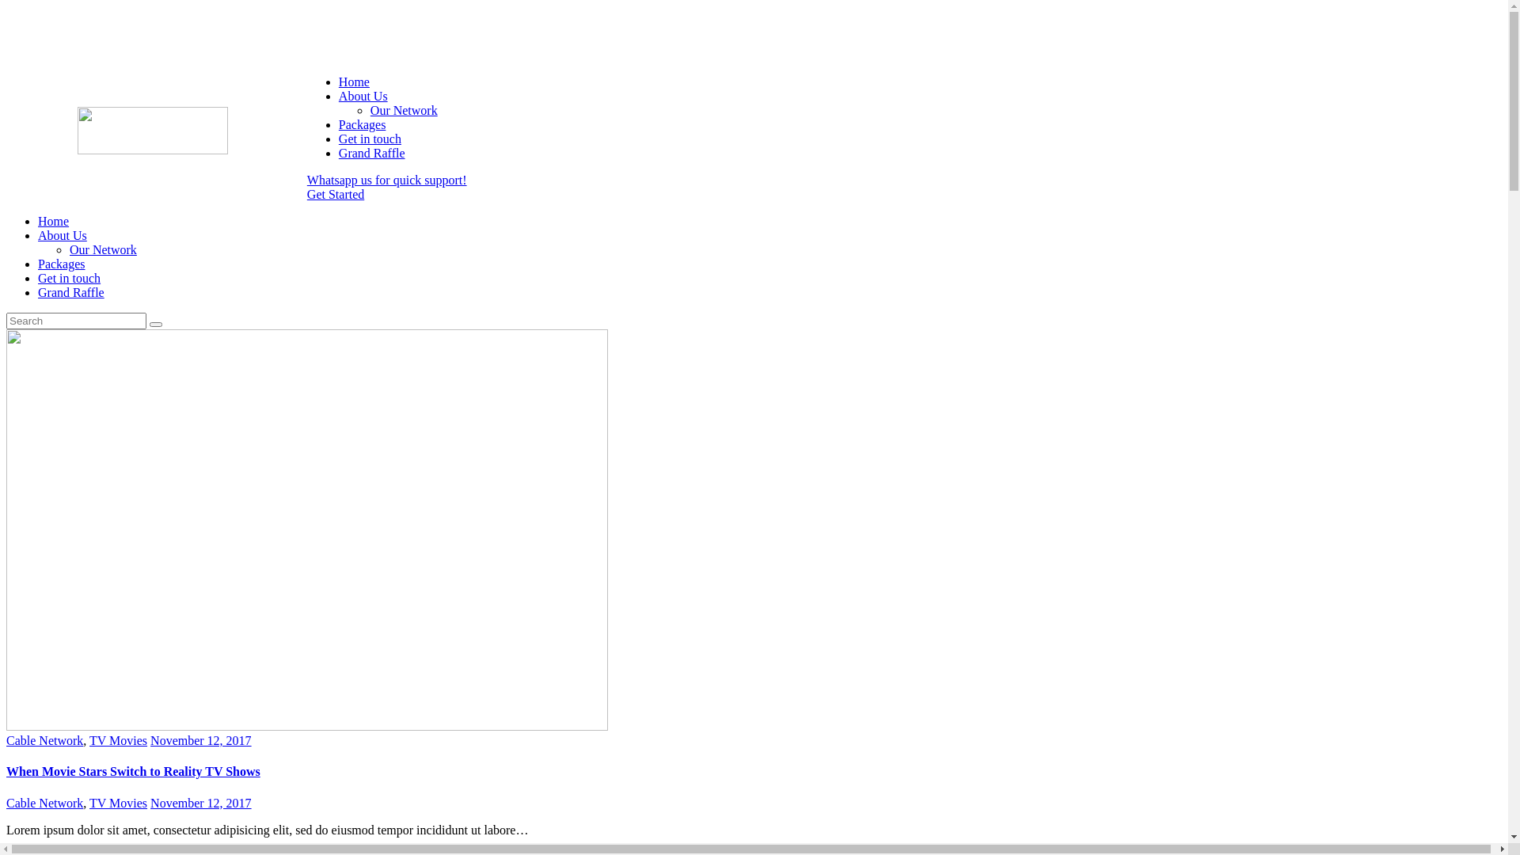  Describe the element at coordinates (119, 803) in the screenshot. I see `TV Movies` at that location.